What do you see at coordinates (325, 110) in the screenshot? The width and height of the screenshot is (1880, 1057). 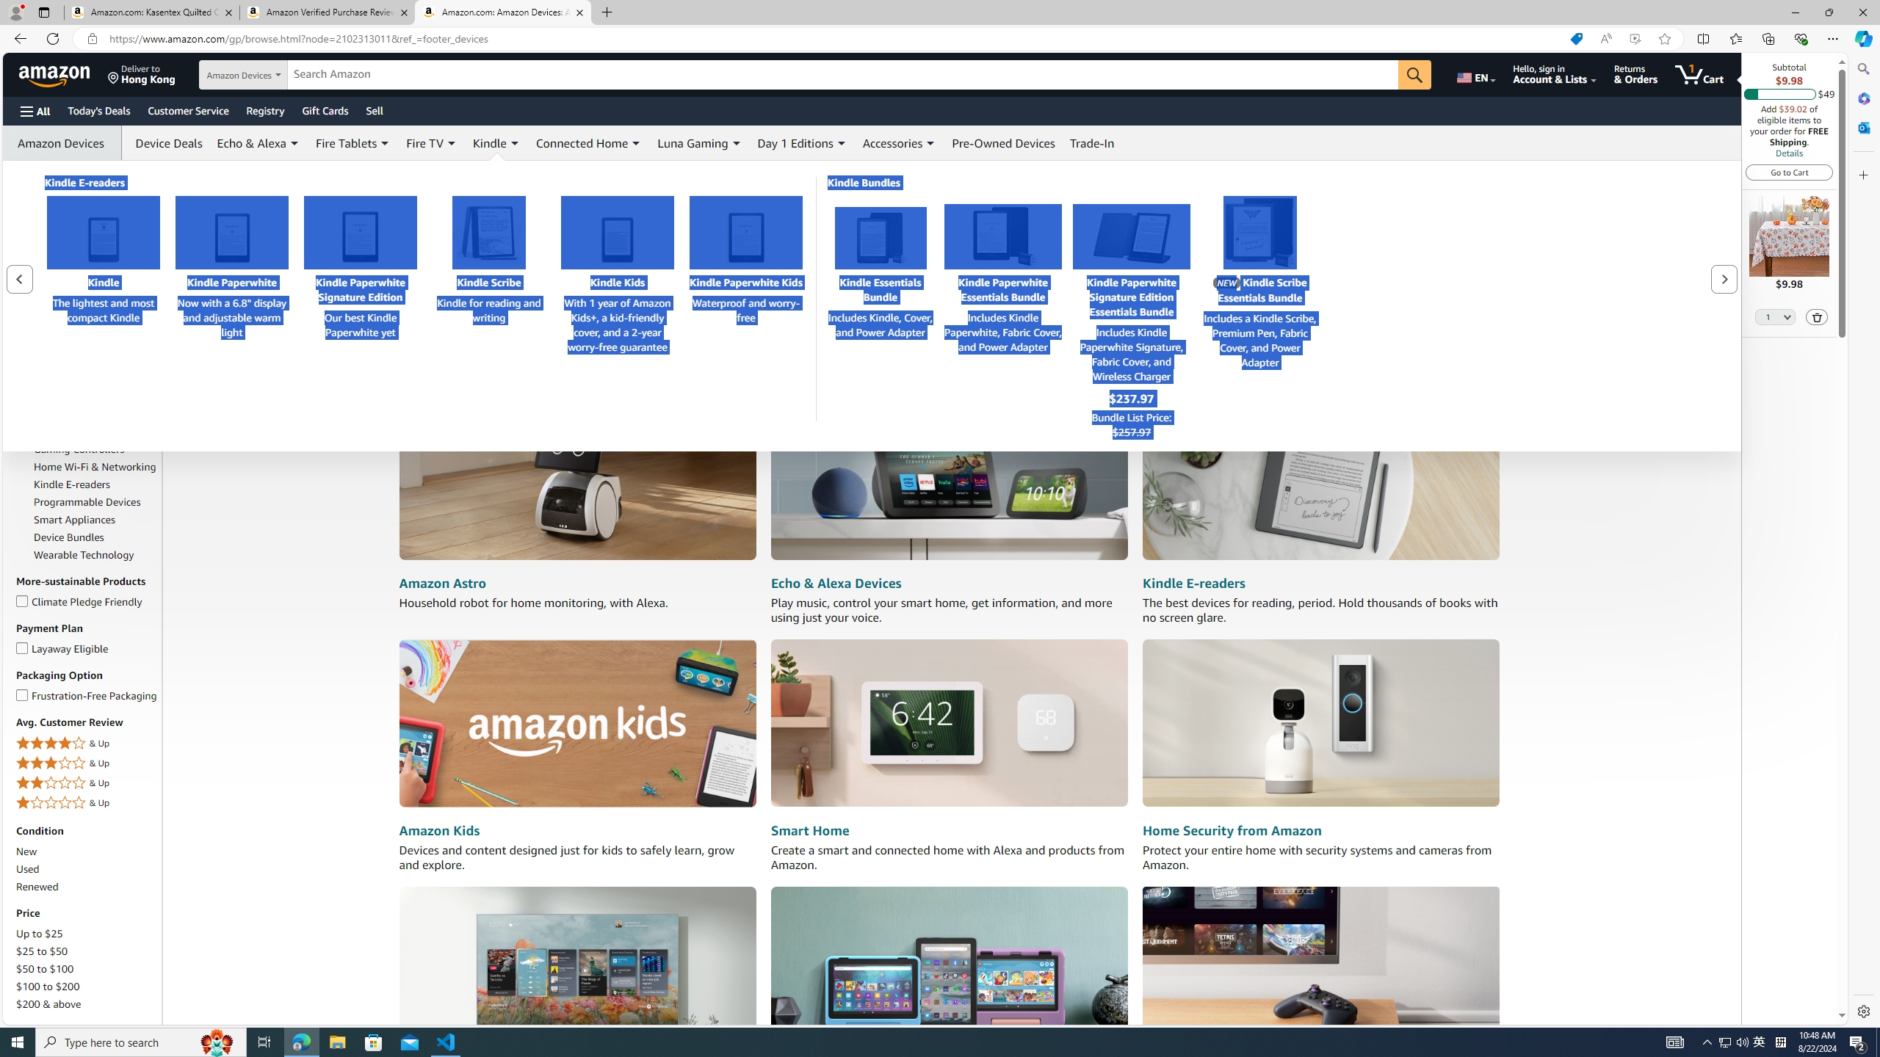 I see `Gift Cards` at bounding box center [325, 110].